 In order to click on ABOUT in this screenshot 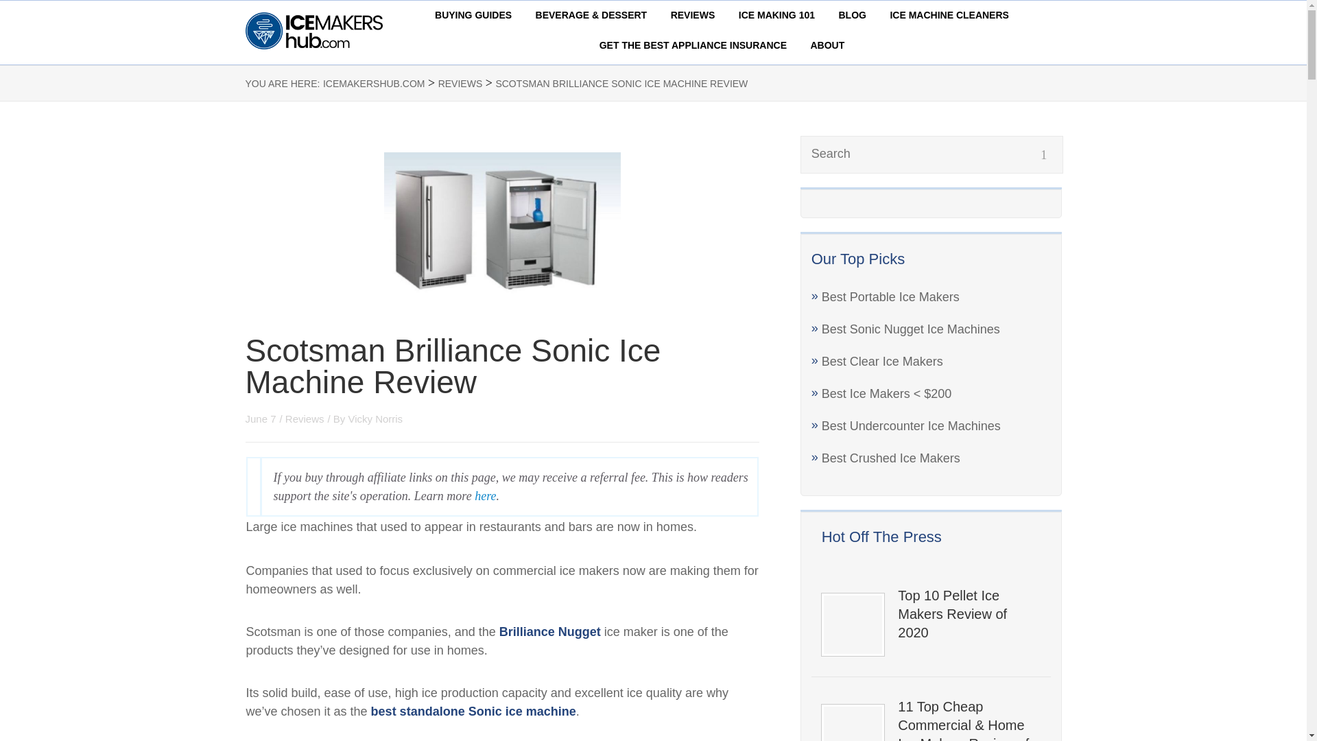, I will do `click(828, 45)`.